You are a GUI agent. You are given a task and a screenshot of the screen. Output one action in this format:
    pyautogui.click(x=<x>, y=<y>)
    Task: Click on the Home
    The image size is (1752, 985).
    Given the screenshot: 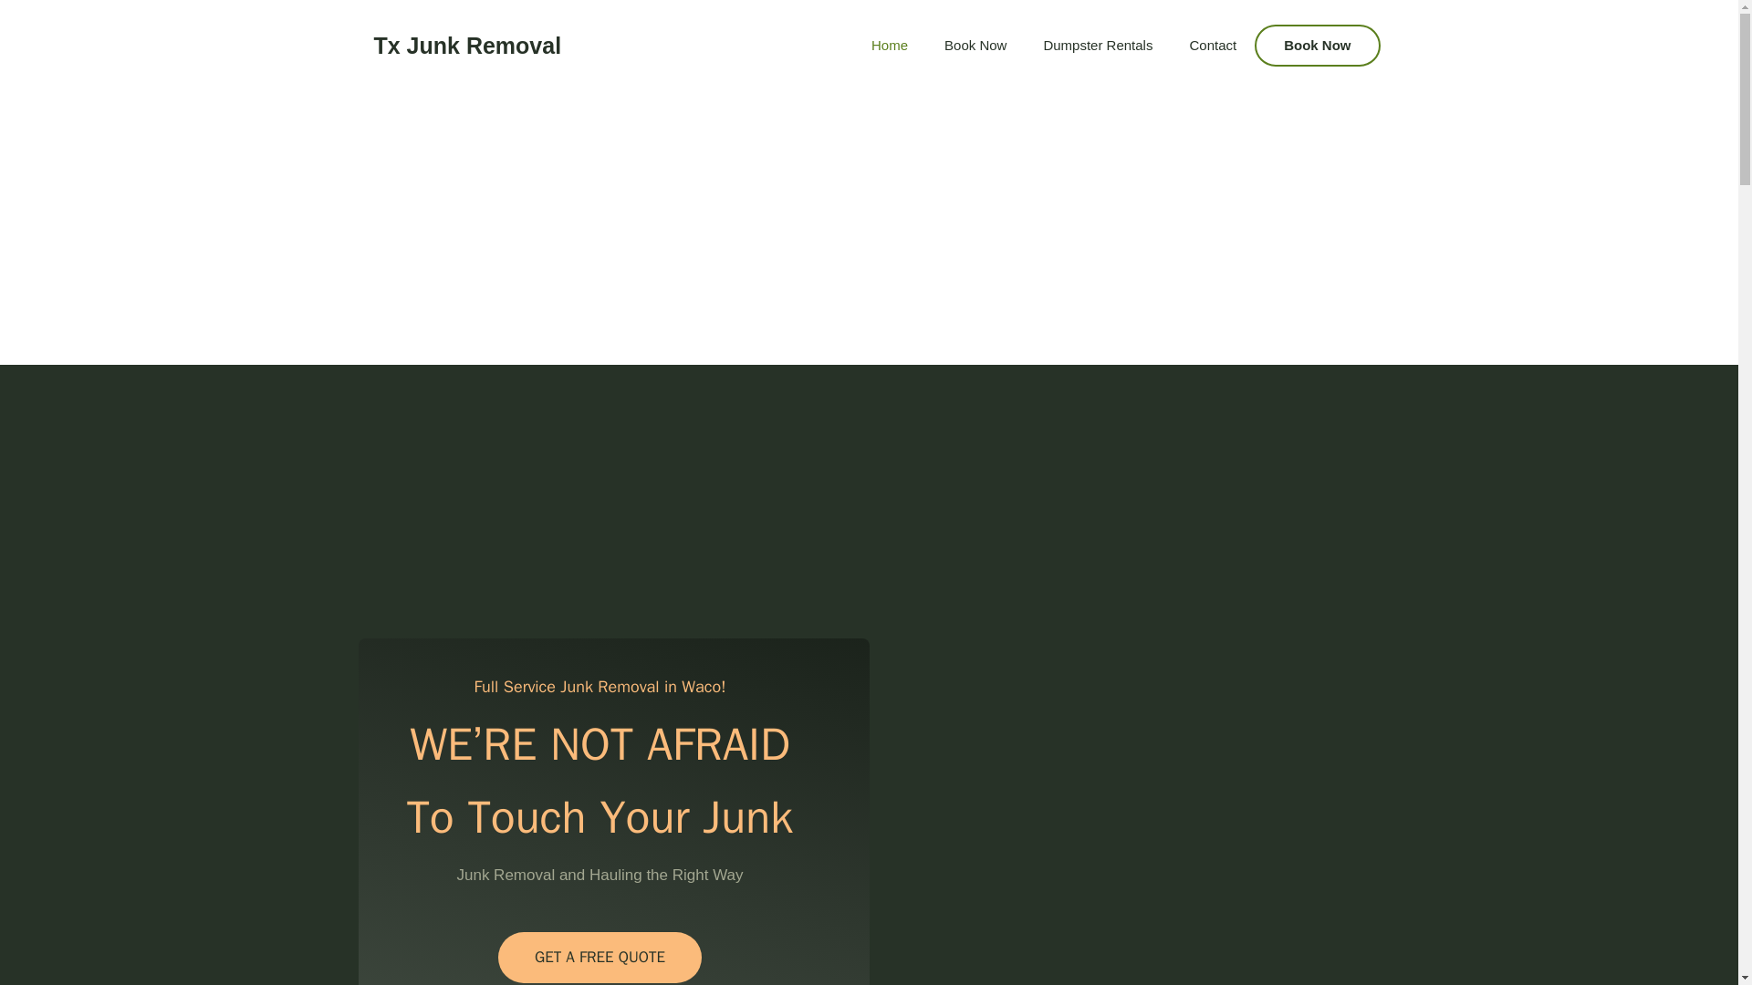 What is the action you would take?
    pyautogui.click(x=890, y=46)
    